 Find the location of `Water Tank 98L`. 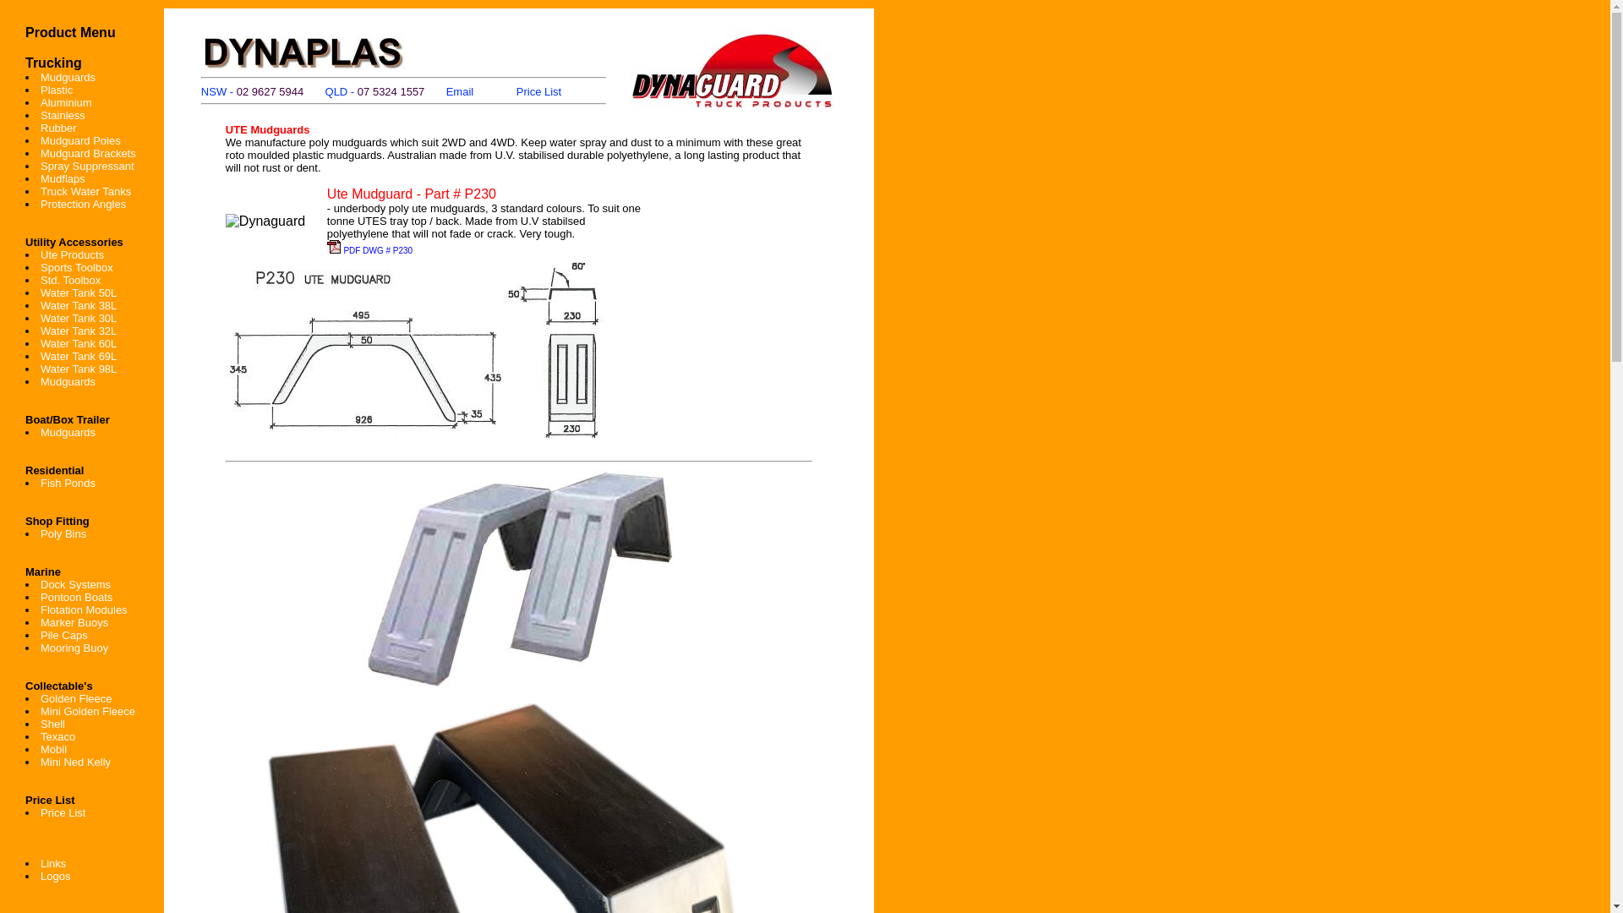

Water Tank 98L is located at coordinates (79, 369).